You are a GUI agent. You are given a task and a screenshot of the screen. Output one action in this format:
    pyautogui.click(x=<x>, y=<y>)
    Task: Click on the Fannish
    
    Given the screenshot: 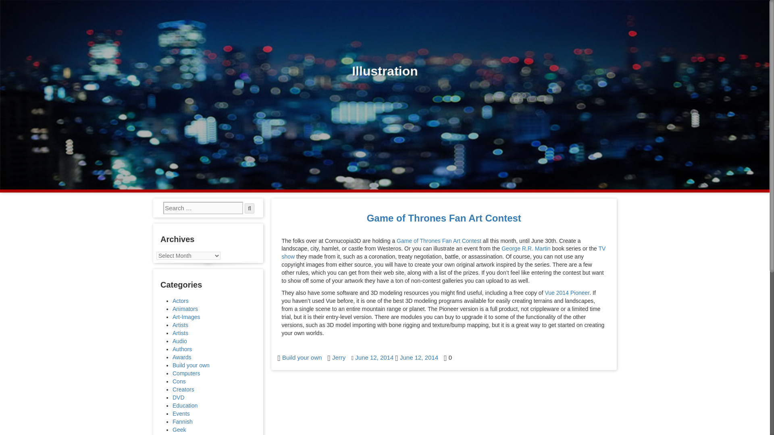 What is the action you would take?
    pyautogui.click(x=183, y=421)
    